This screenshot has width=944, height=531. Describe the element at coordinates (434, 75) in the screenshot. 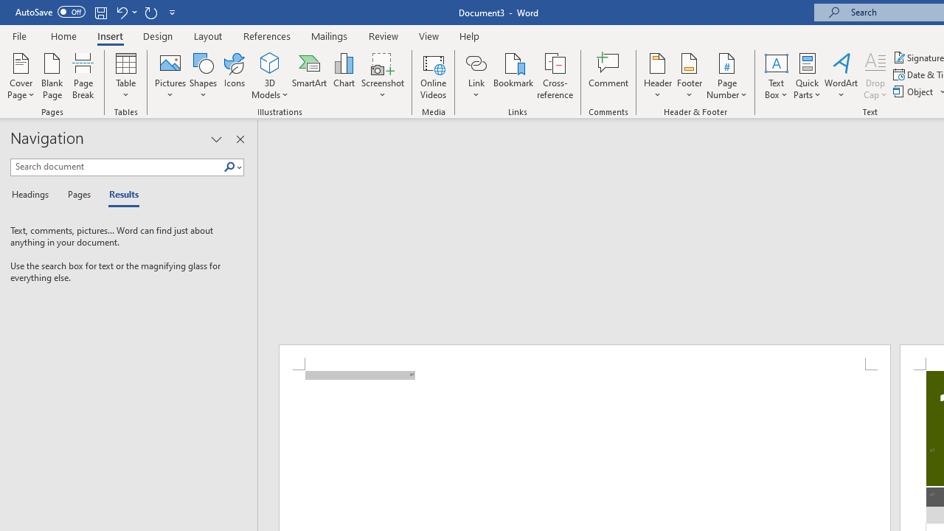

I see `Online Videos...` at that location.